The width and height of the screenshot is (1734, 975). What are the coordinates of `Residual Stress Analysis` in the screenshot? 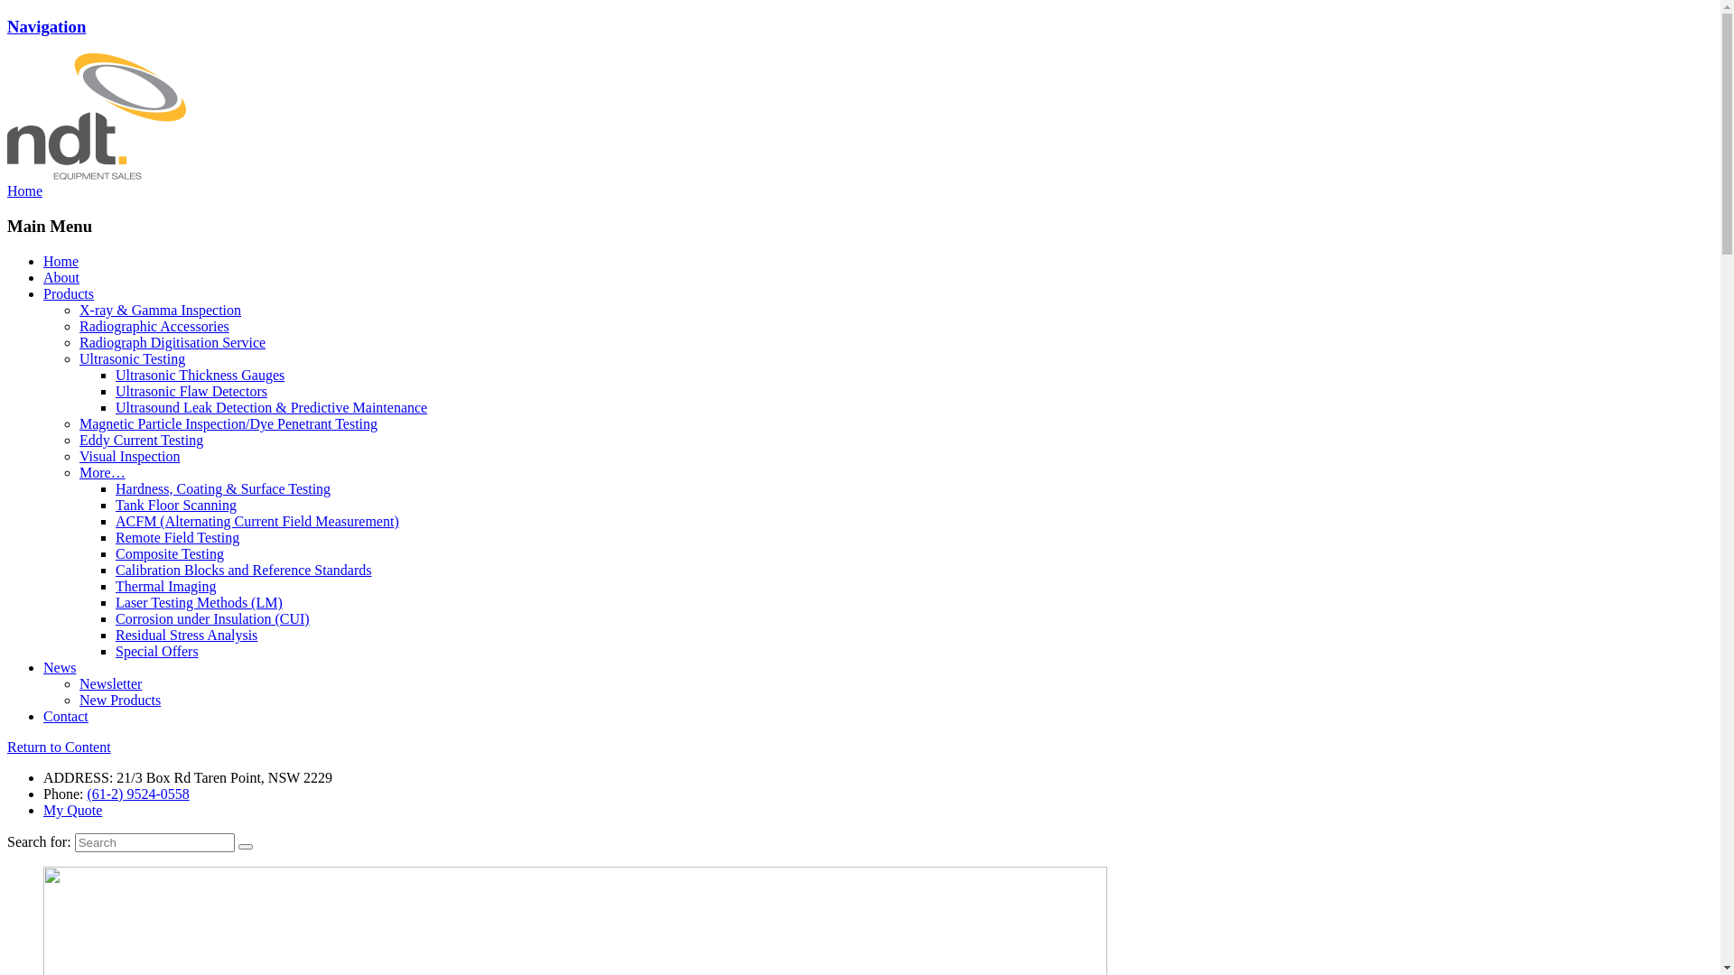 It's located at (186, 636).